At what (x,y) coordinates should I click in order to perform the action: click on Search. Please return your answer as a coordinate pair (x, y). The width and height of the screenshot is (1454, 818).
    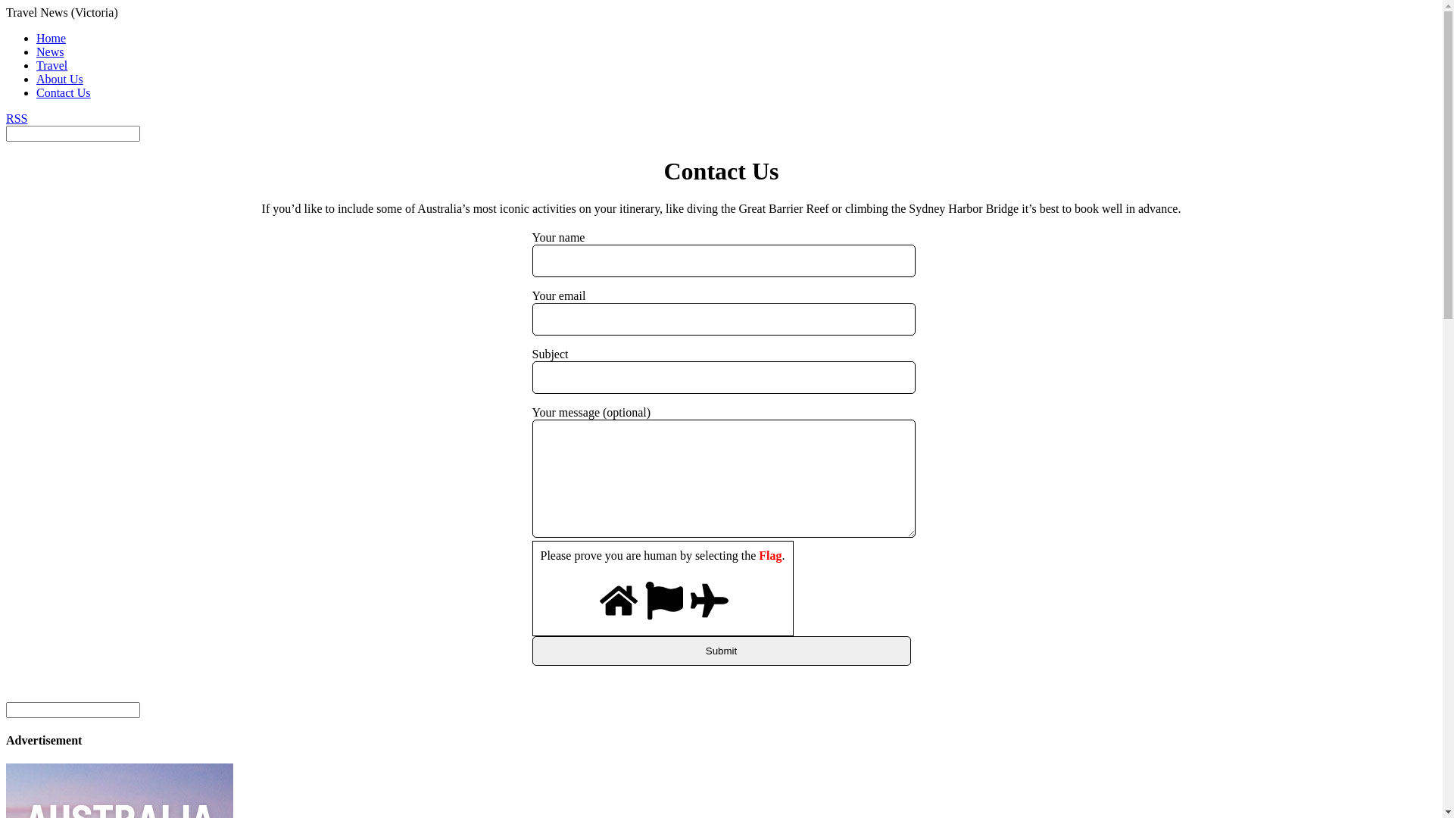
    Looking at the image, I should click on (73, 710).